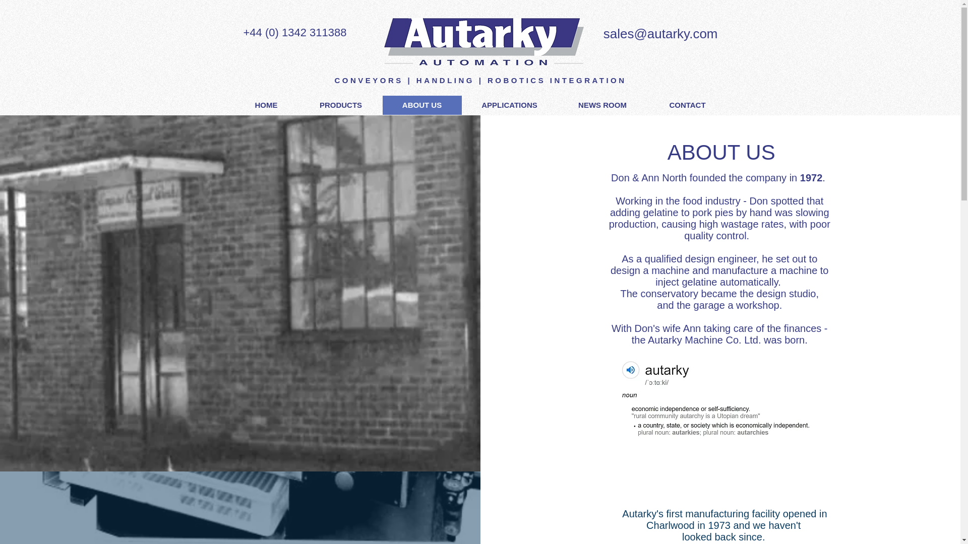 This screenshot has height=544, width=968. Describe the element at coordinates (687, 105) in the screenshot. I see `CONTACT` at that location.